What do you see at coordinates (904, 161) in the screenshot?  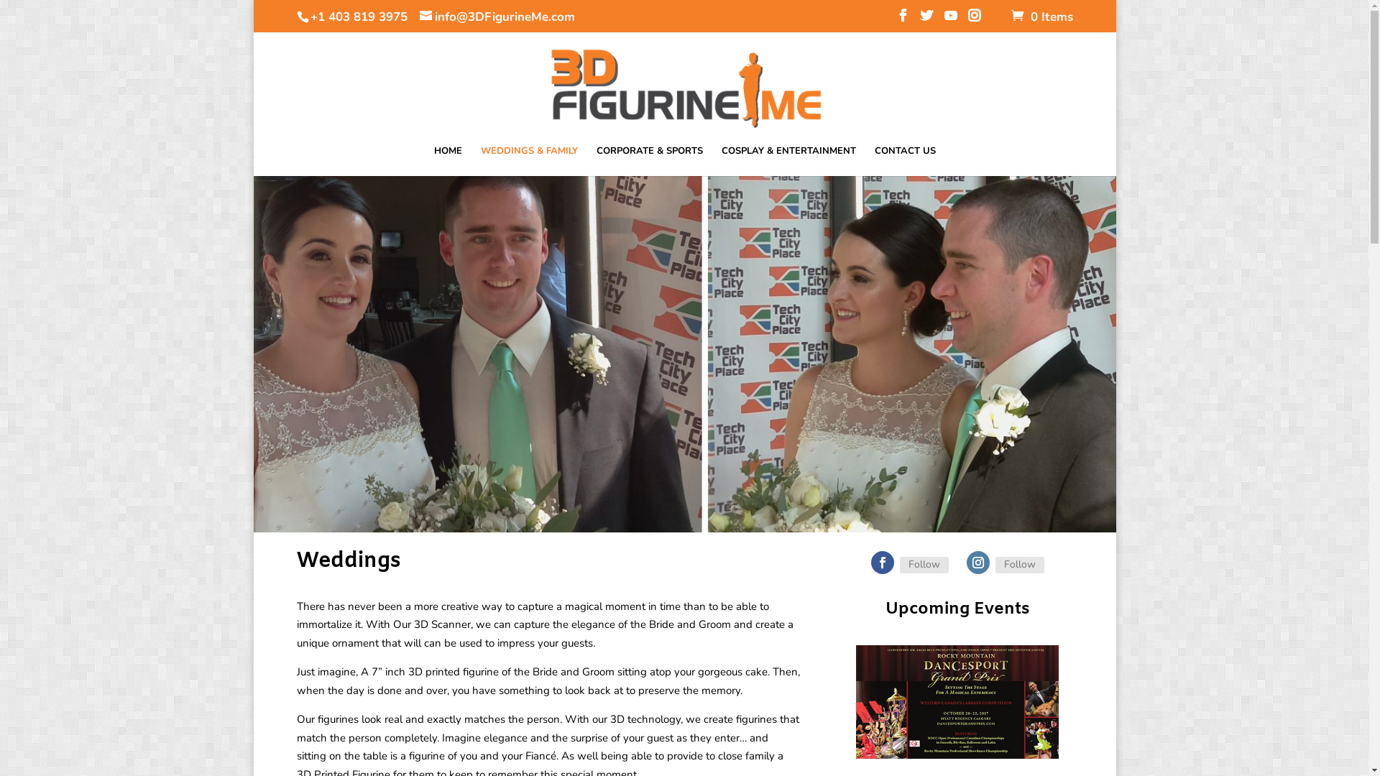 I see `CONTACT US` at bounding box center [904, 161].